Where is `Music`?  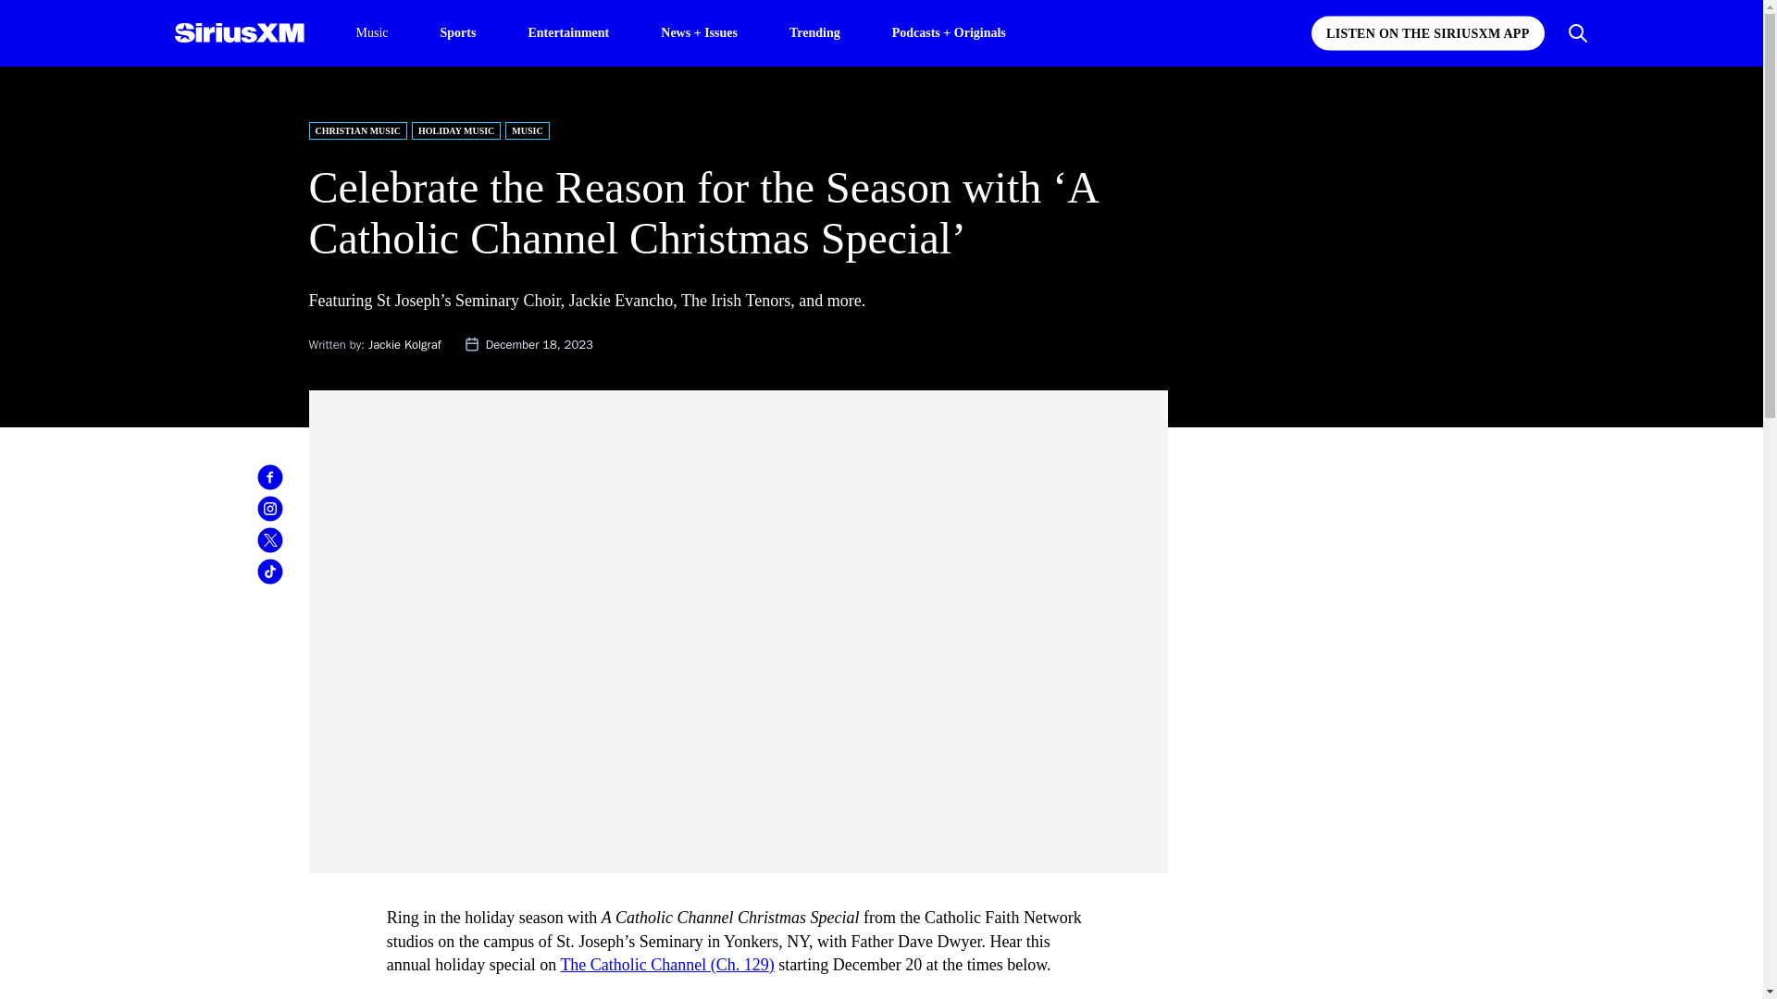
Music is located at coordinates (371, 33).